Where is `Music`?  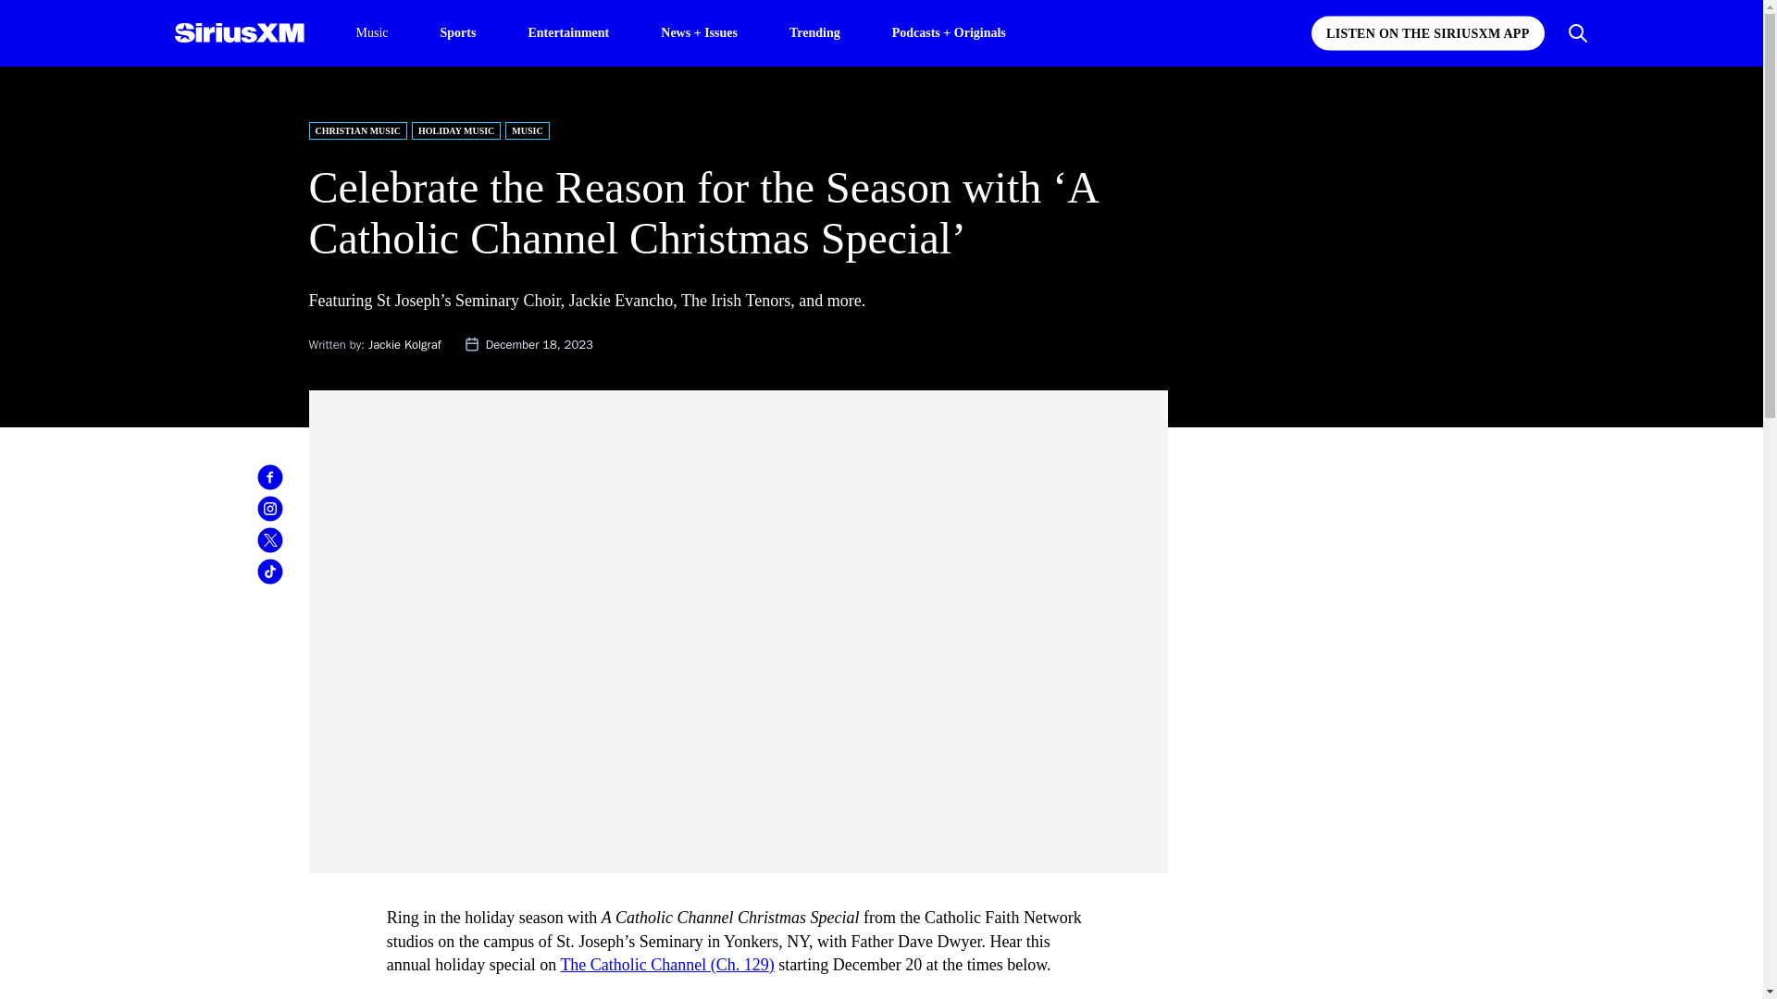
Music is located at coordinates (371, 33).